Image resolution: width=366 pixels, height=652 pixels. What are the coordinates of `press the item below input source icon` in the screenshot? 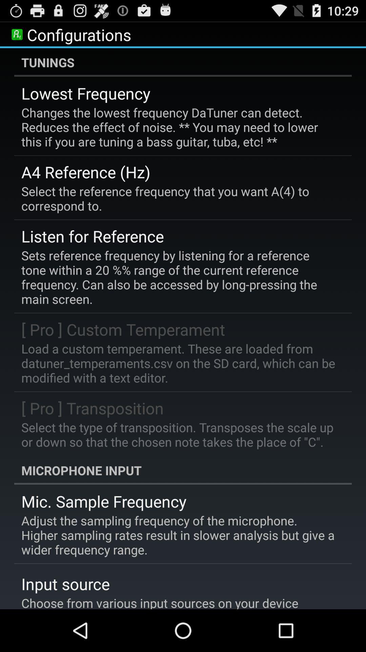 It's located at (160, 602).